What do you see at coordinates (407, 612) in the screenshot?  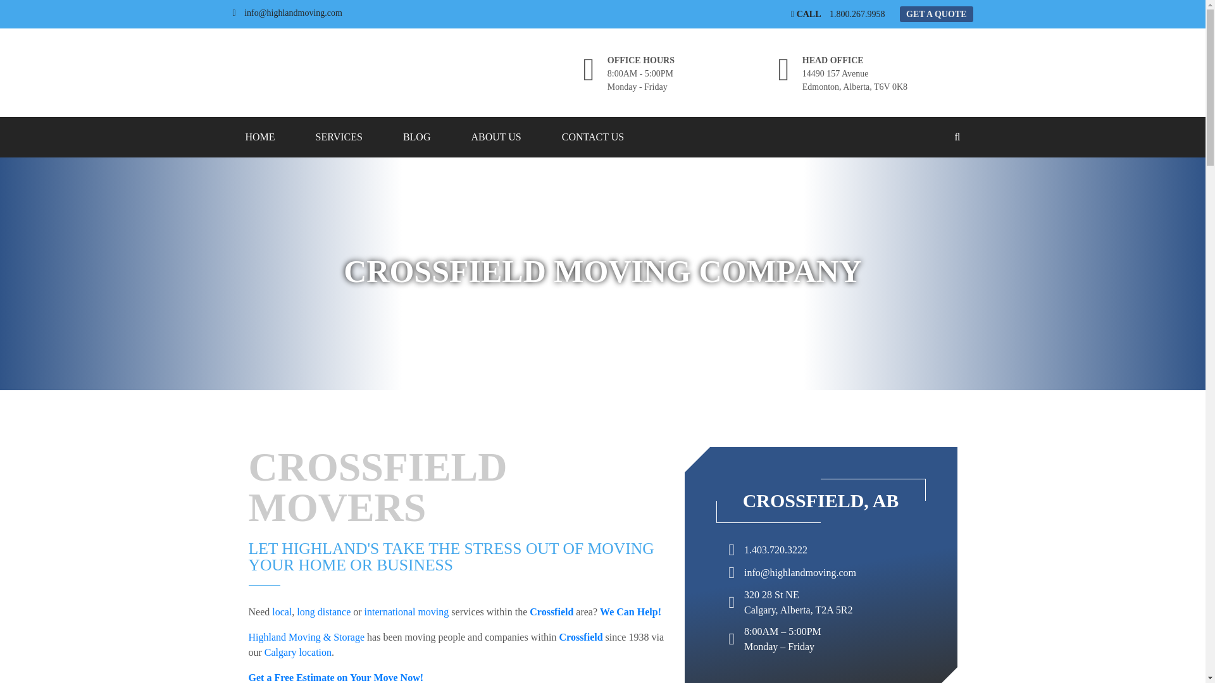 I see `international moving` at bounding box center [407, 612].